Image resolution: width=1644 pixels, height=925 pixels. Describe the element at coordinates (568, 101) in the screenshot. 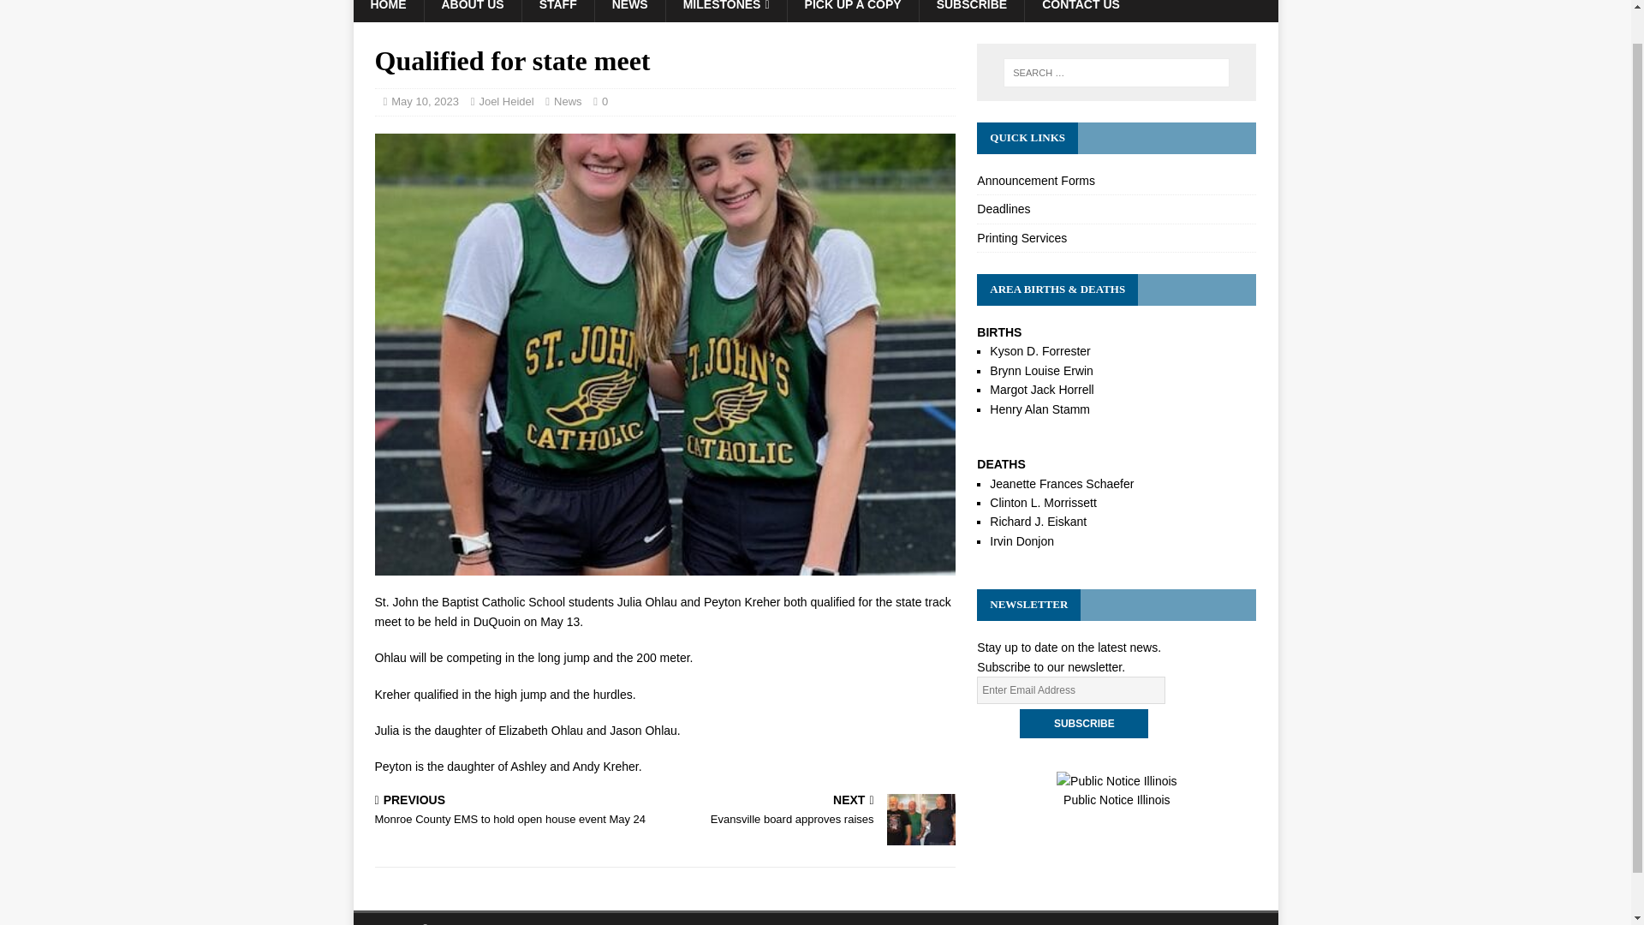

I see `CONTACT US` at that location.